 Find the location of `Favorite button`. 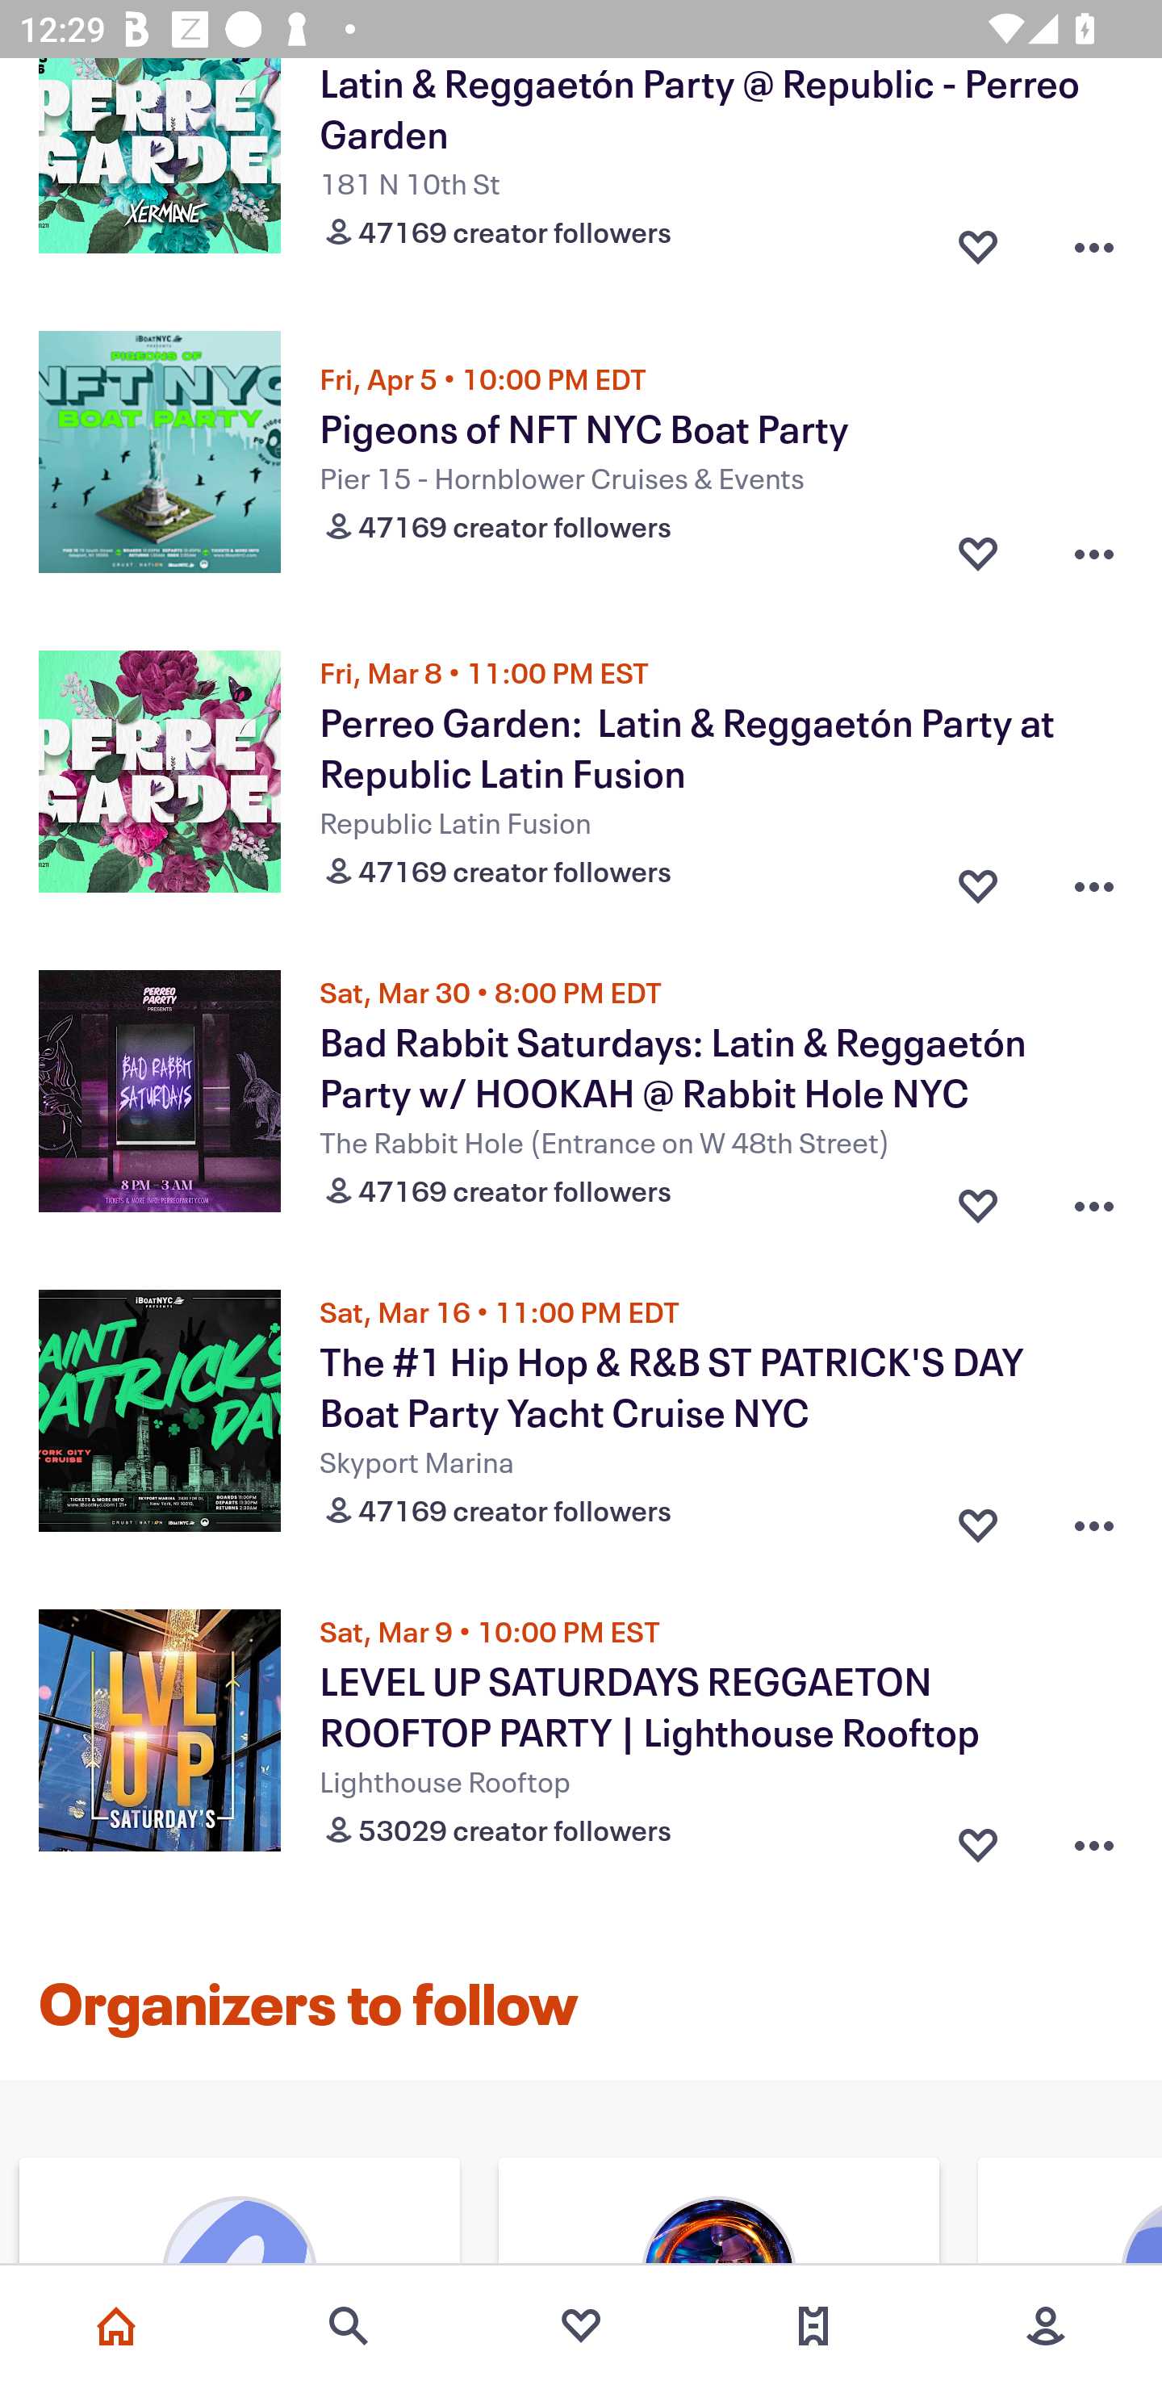

Favorite button is located at coordinates (978, 1839).